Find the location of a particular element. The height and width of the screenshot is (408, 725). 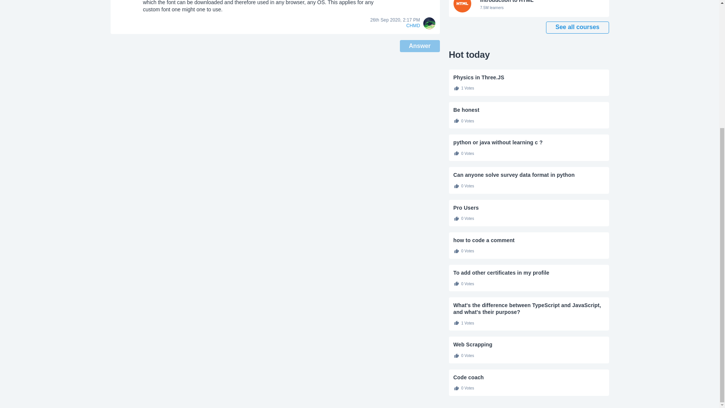

Pro Users is located at coordinates (529, 208).